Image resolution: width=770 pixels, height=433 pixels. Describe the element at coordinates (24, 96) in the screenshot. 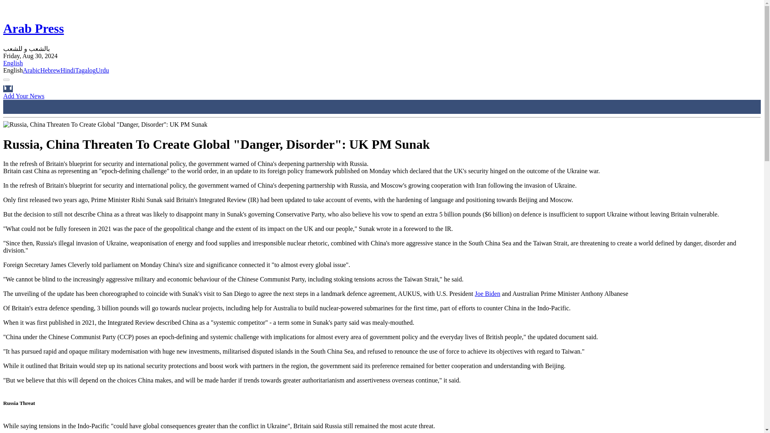

I see `Add Your News` at that location.